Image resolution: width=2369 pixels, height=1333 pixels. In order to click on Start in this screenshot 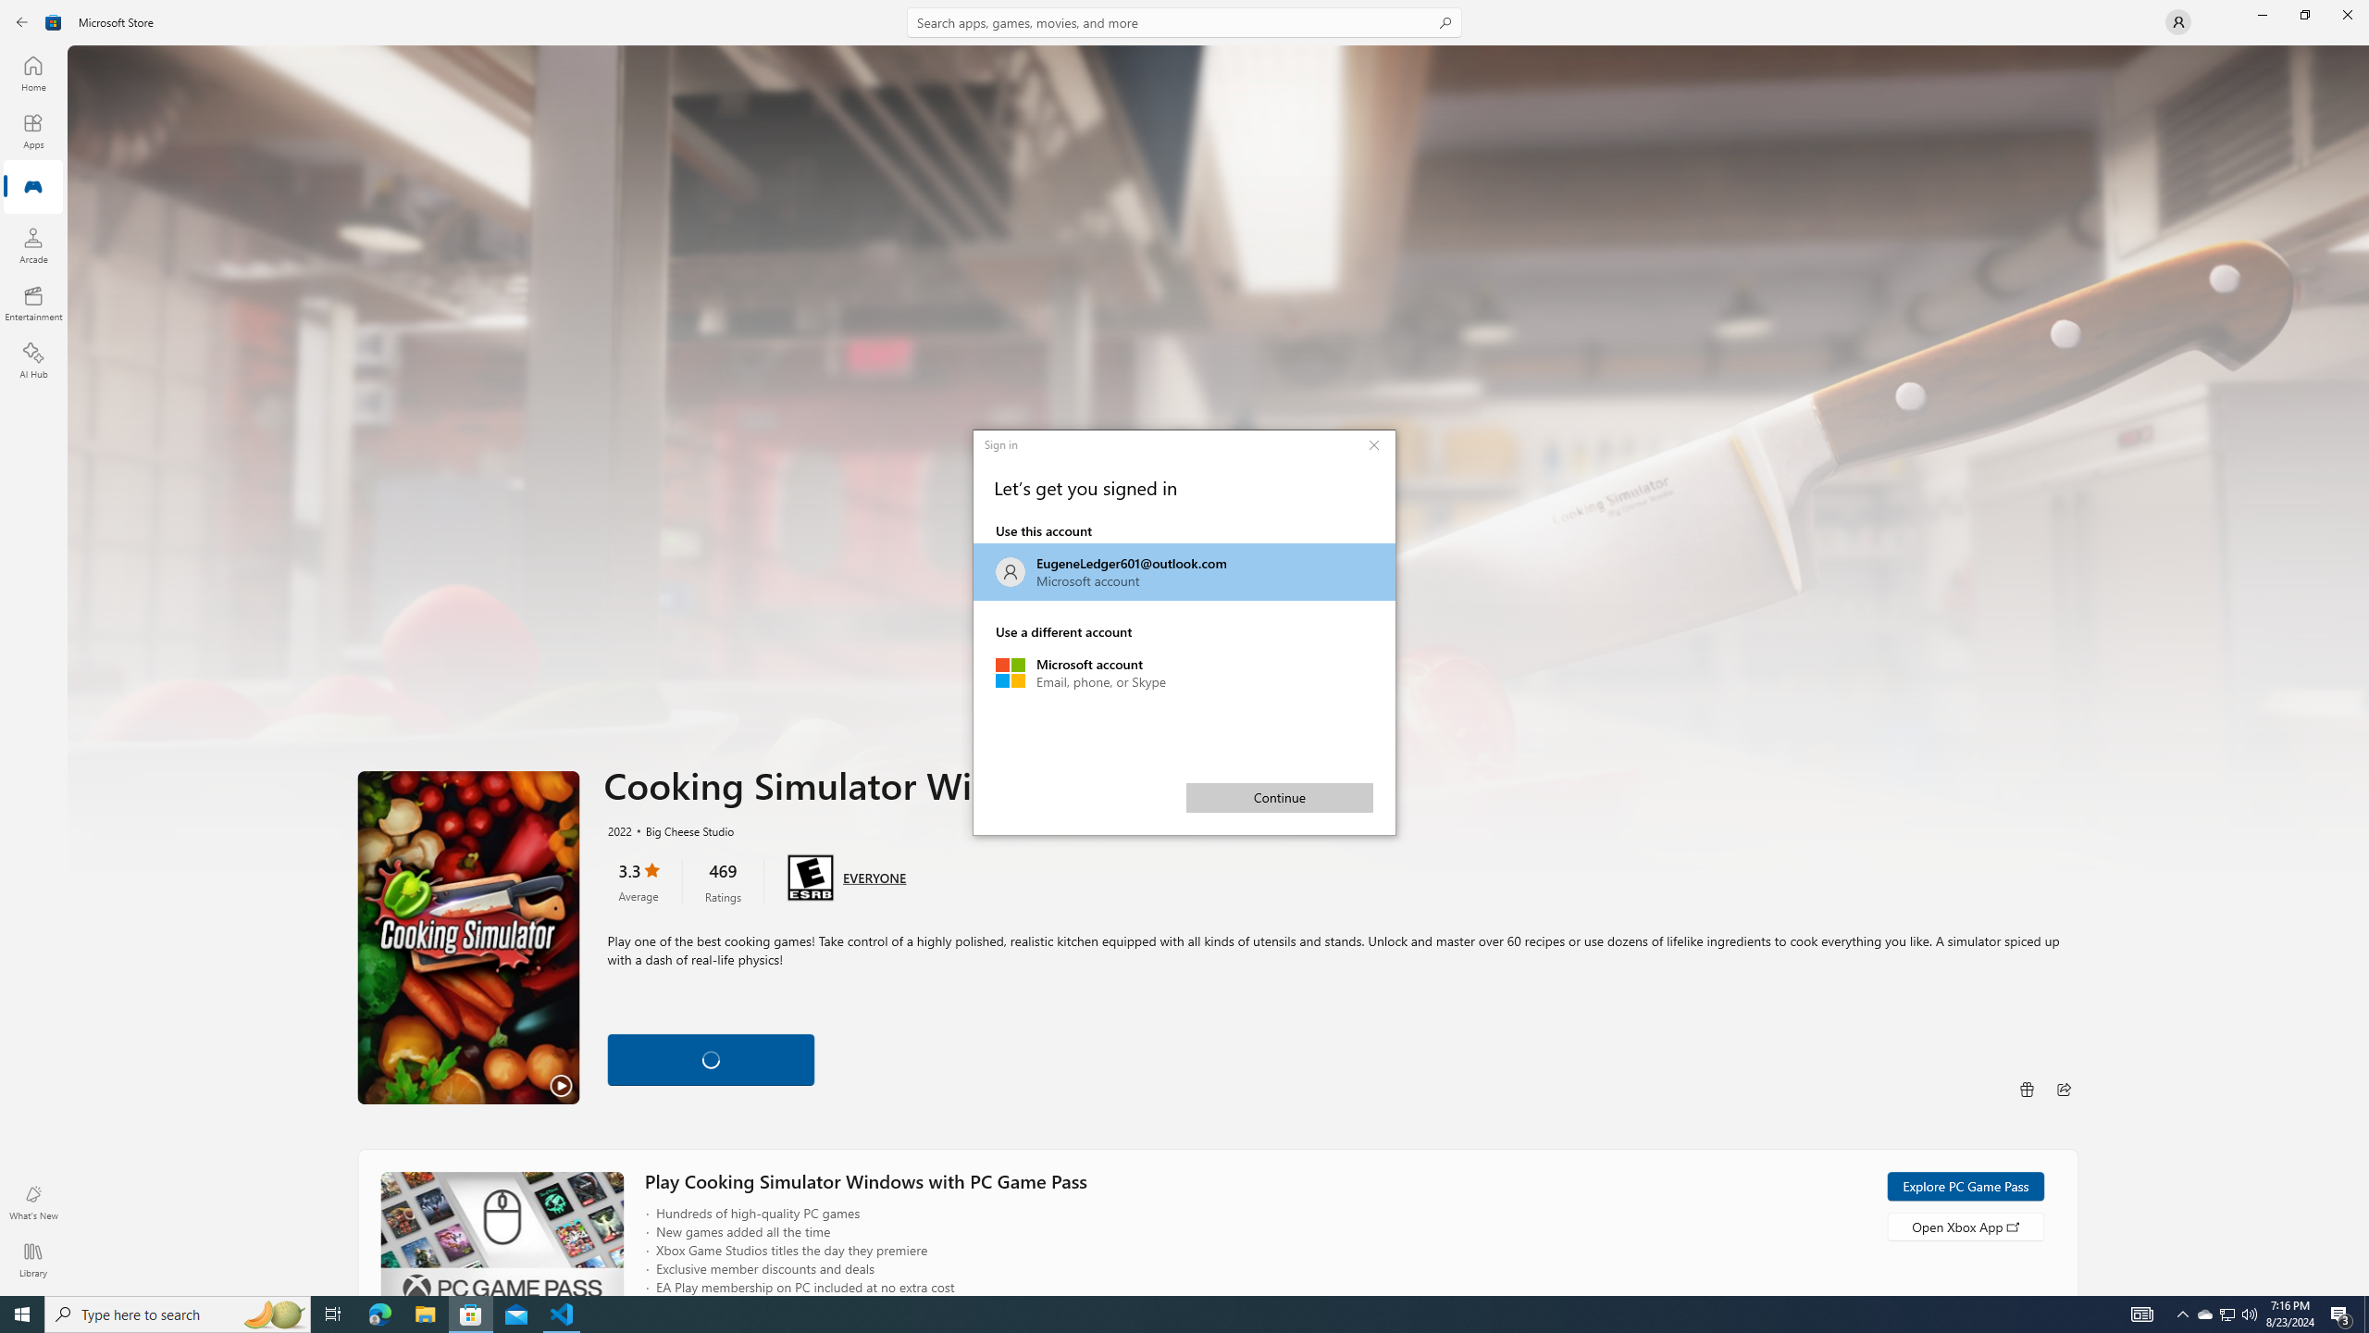, I will do `click(22, 1314)`.